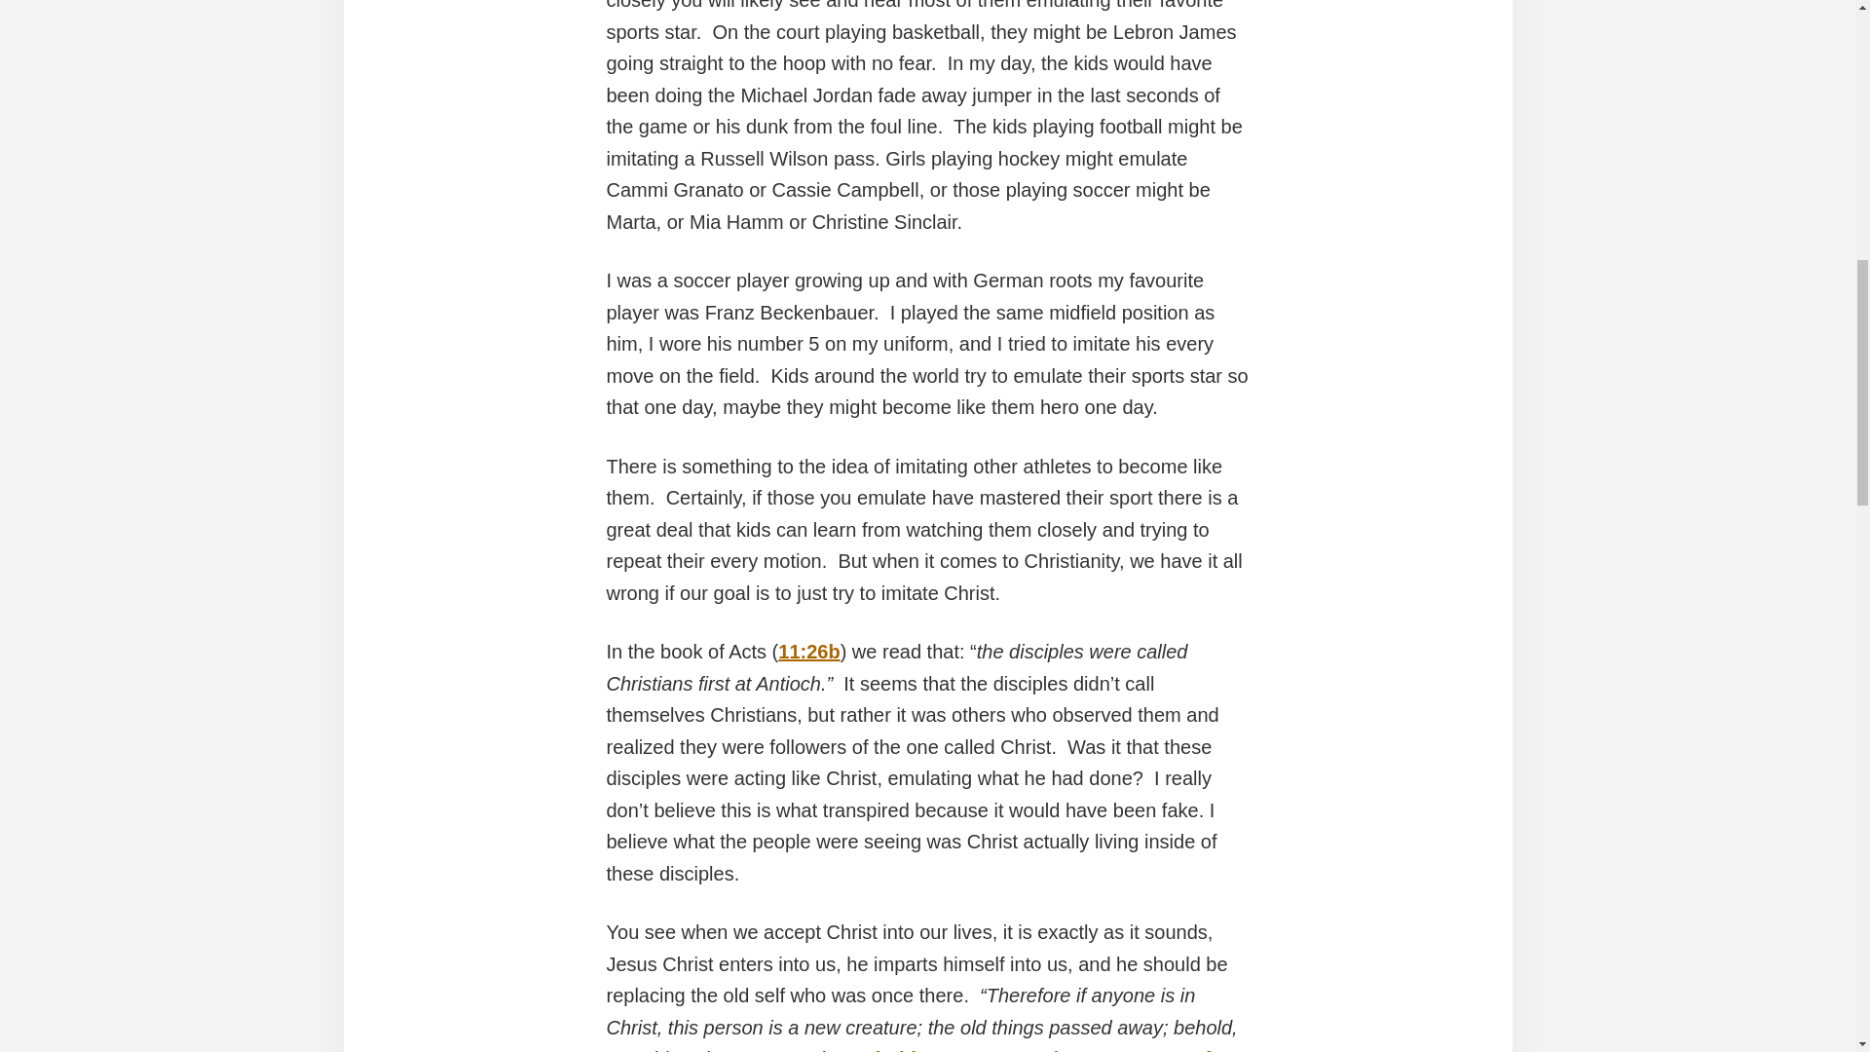 The image size is (1870, 1052). What do you see at coordinates (808, 651) in the screenshot?
I see `11:26b` at bounding box center [808, 651].